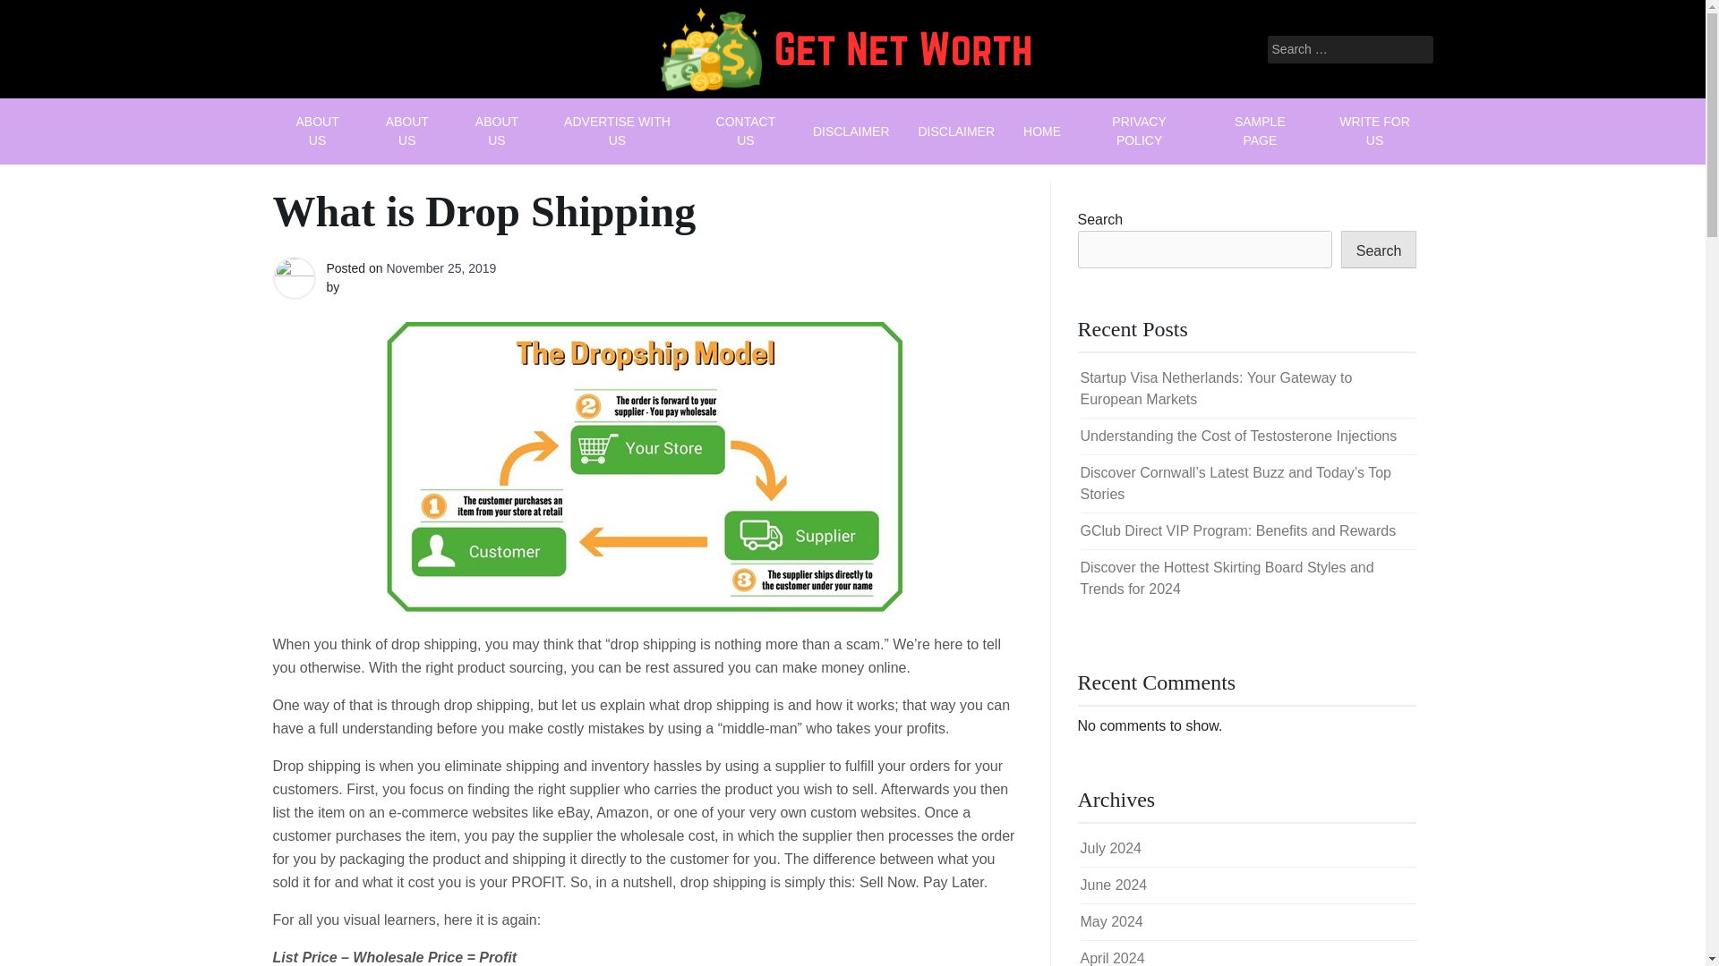 The image size is (1719, 966). What do you see at coordinates (1042, 131) in the screenshot?
I see `HOME` at bounding box center [1042, 131].